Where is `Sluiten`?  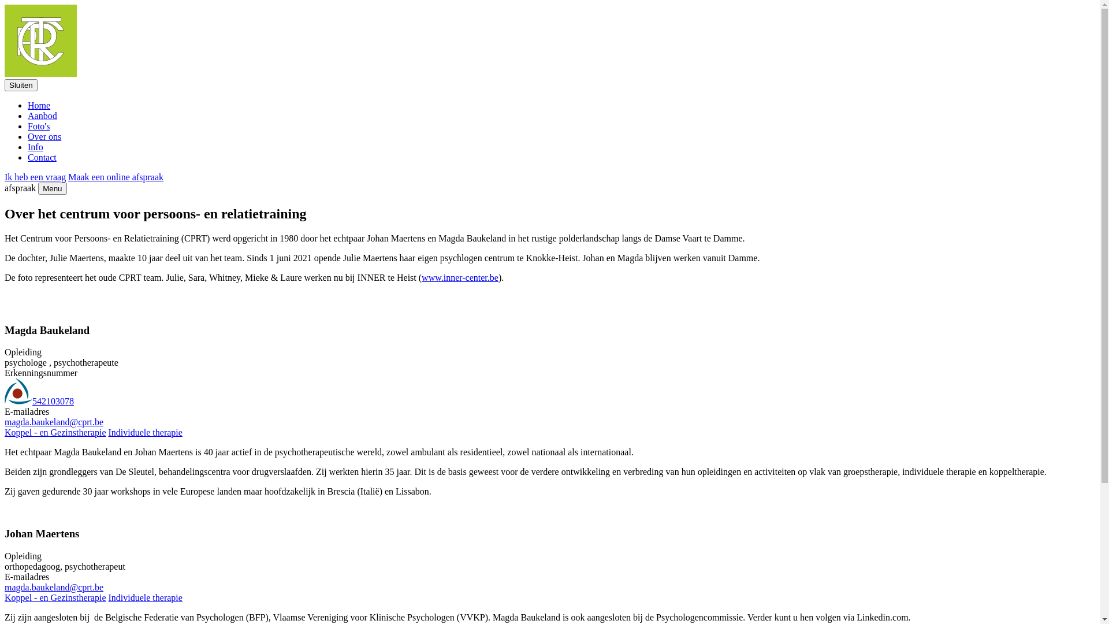
Sluiten is located at coordinates (21, 86).